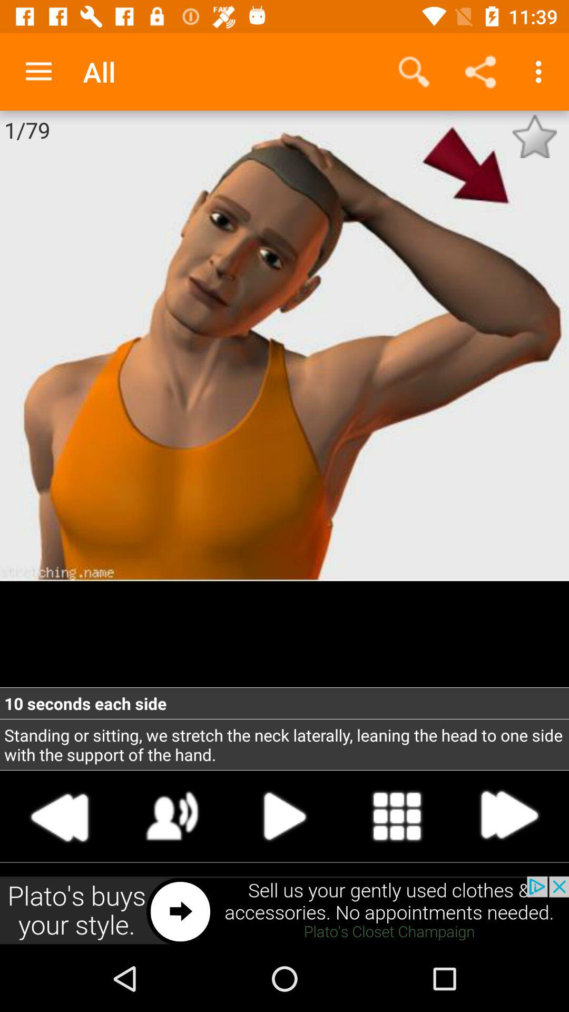 The width and height of the screenshot is (569, 1012). What do you see at coordinates (284, 816) in the screenshot?
I see `start tio` at bounding box center [284, 816].